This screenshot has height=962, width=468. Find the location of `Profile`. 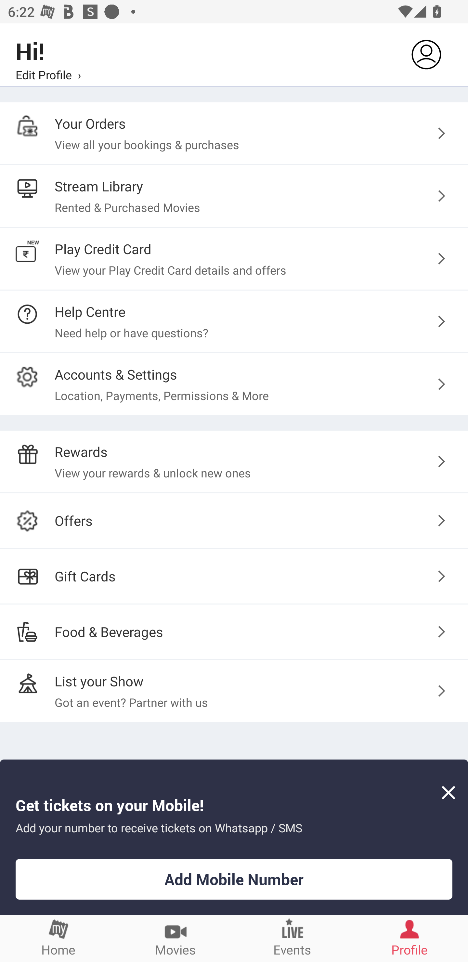

Profile is located at coordinates (409, 938).